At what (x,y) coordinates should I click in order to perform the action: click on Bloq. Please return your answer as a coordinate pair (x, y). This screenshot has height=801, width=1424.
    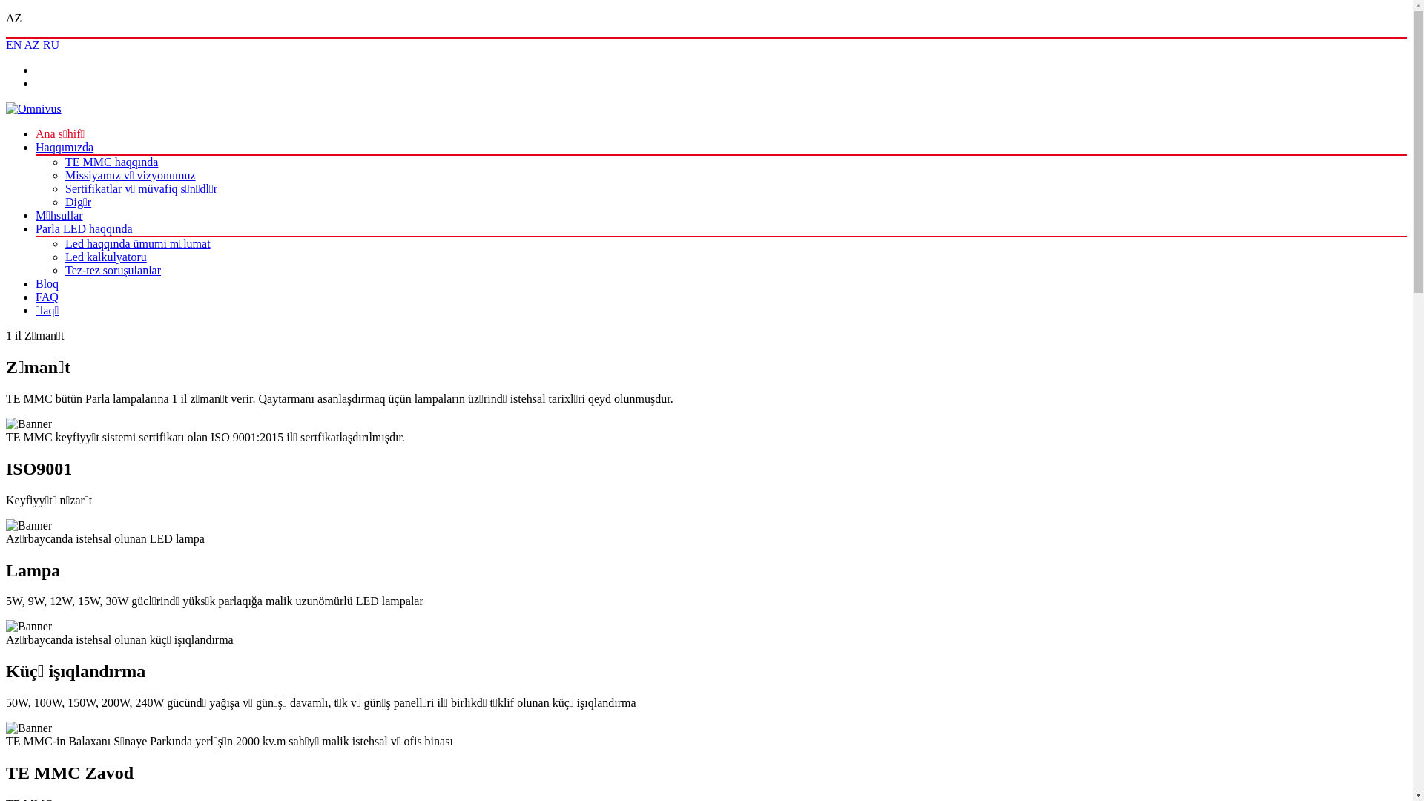
    Looking at the image, I should click on (47, 283).